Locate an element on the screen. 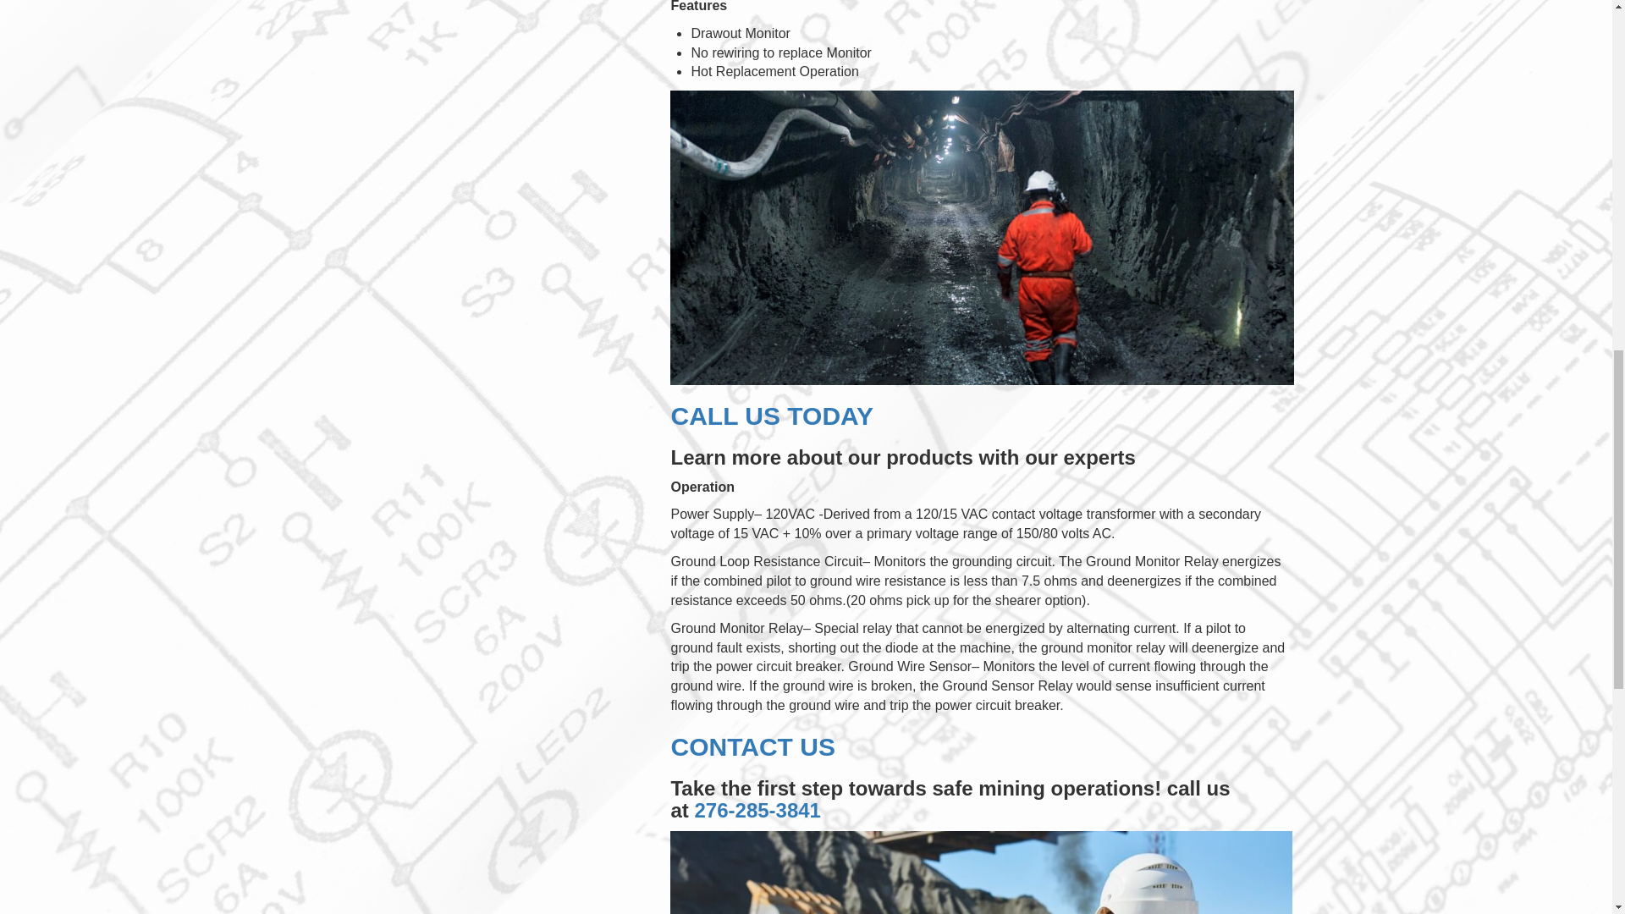 This screenshot has height=914, width=1625. CALL US TODAY is located at coordinates (772, 416).